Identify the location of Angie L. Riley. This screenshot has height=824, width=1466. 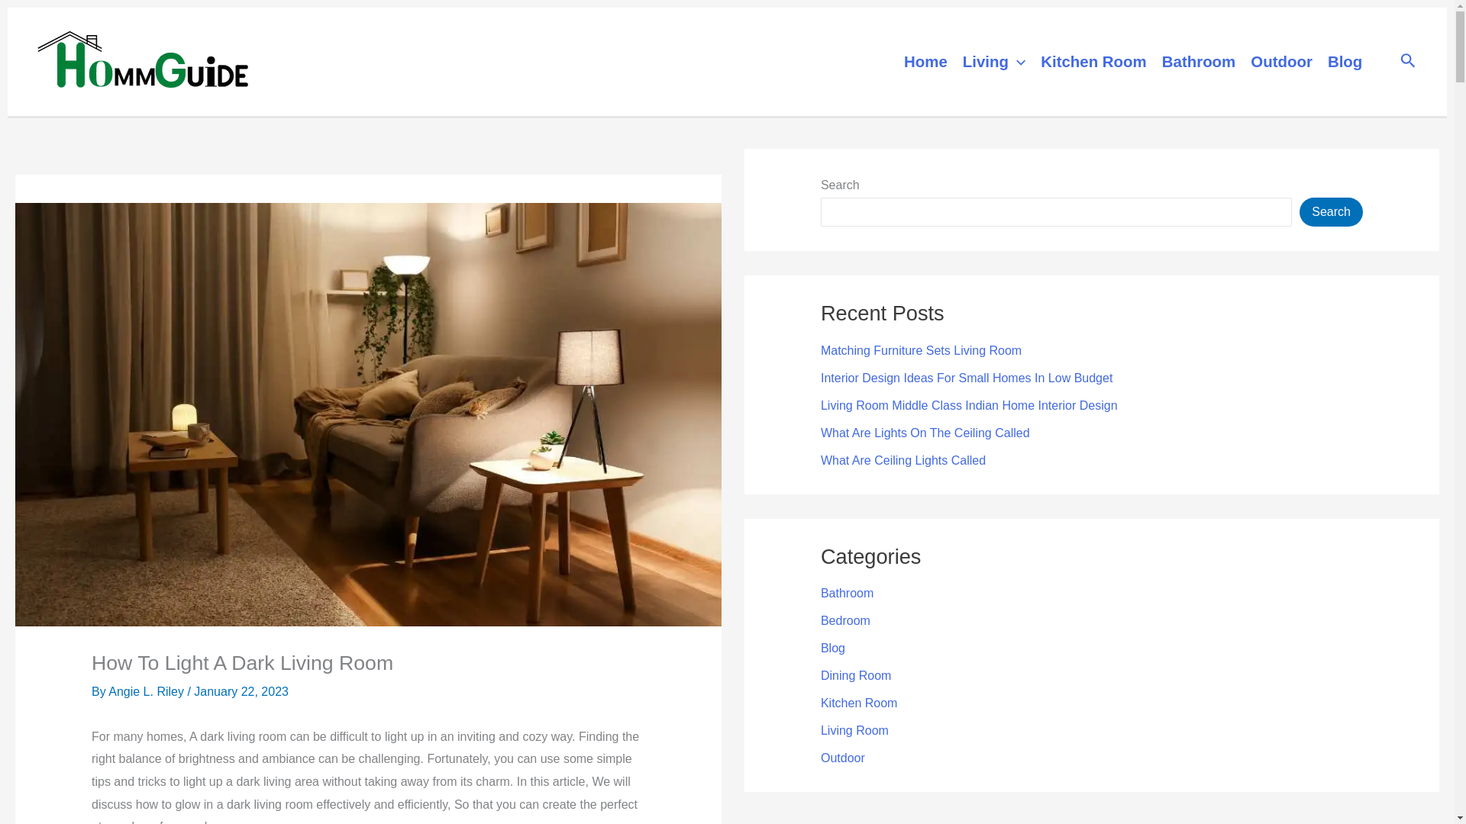
(148, 691).